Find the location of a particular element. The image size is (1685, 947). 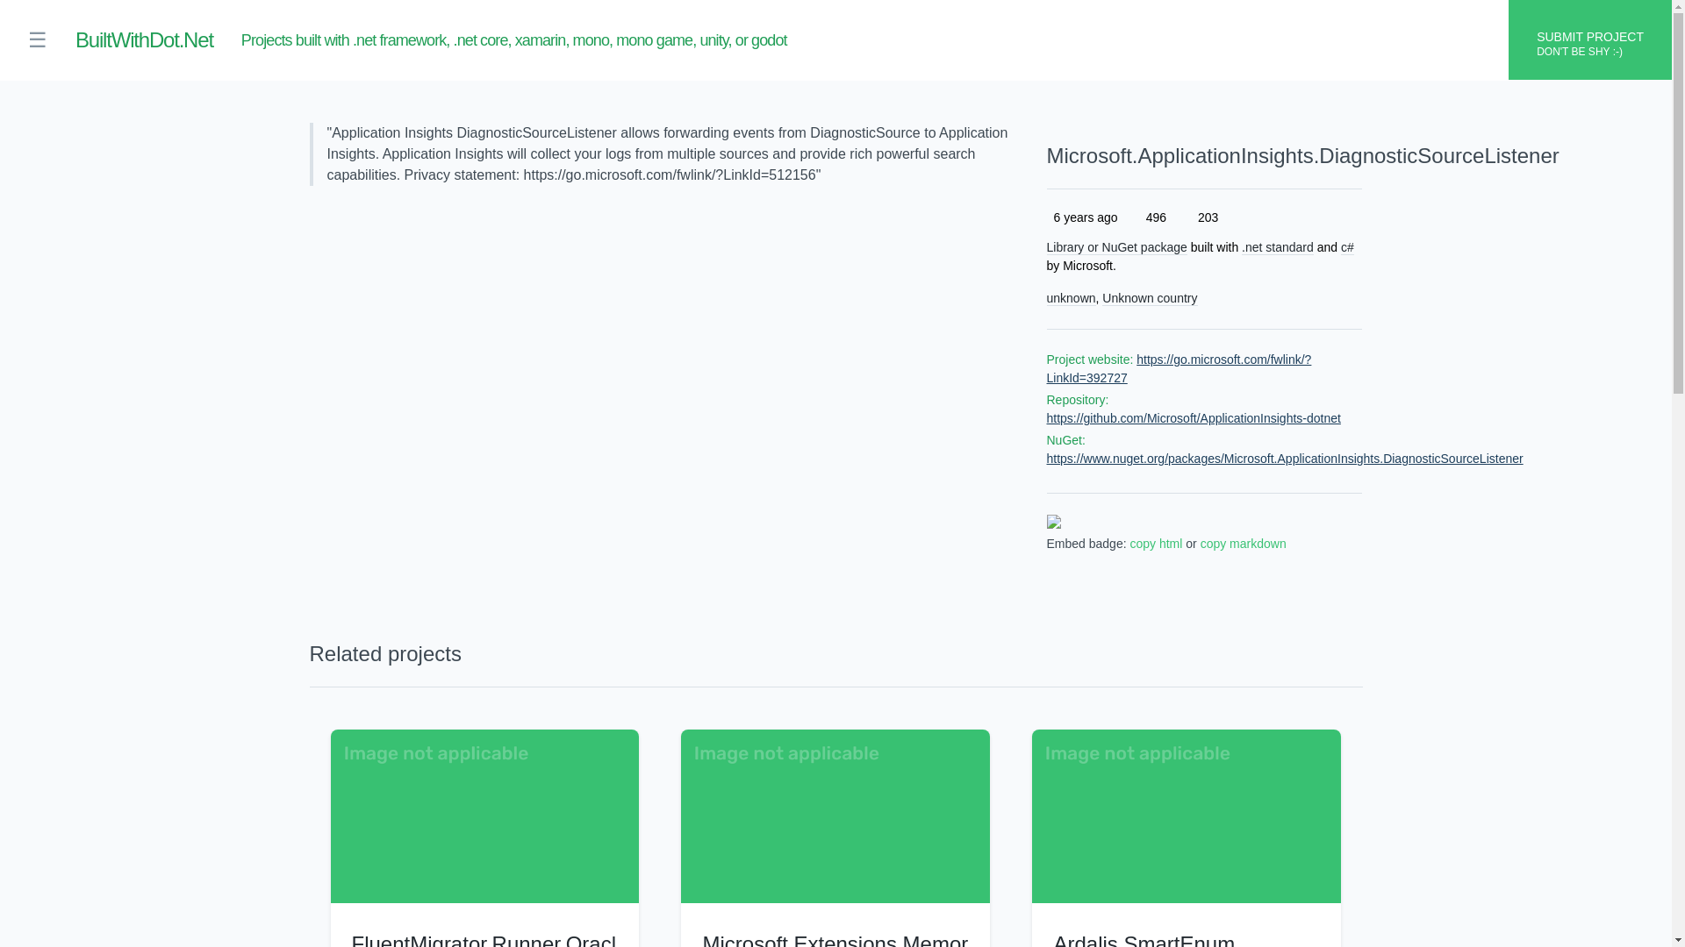

unknown is located at coordinates (1071, 298).